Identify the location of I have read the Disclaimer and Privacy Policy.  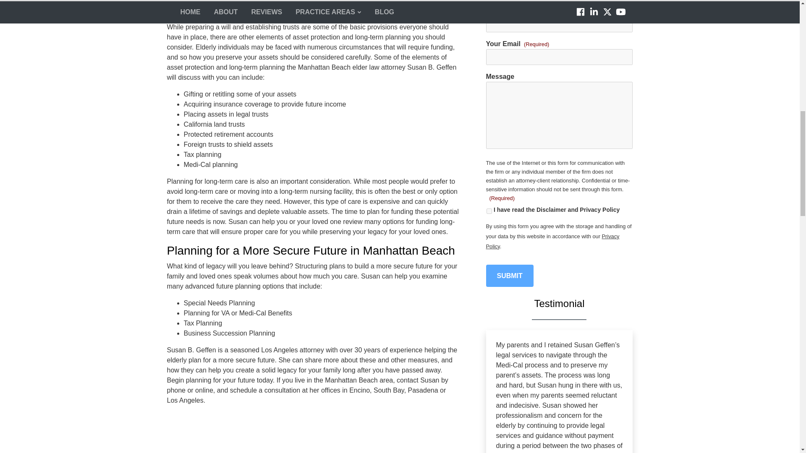
(489, 211).